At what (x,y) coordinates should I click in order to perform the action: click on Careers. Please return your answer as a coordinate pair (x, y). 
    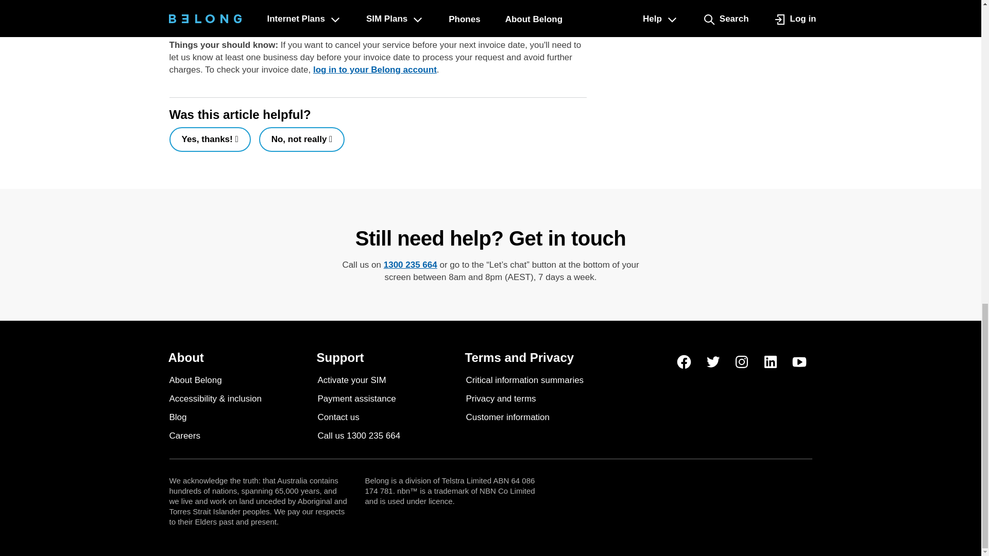
    Looking at the image, I should click on (184, 436).